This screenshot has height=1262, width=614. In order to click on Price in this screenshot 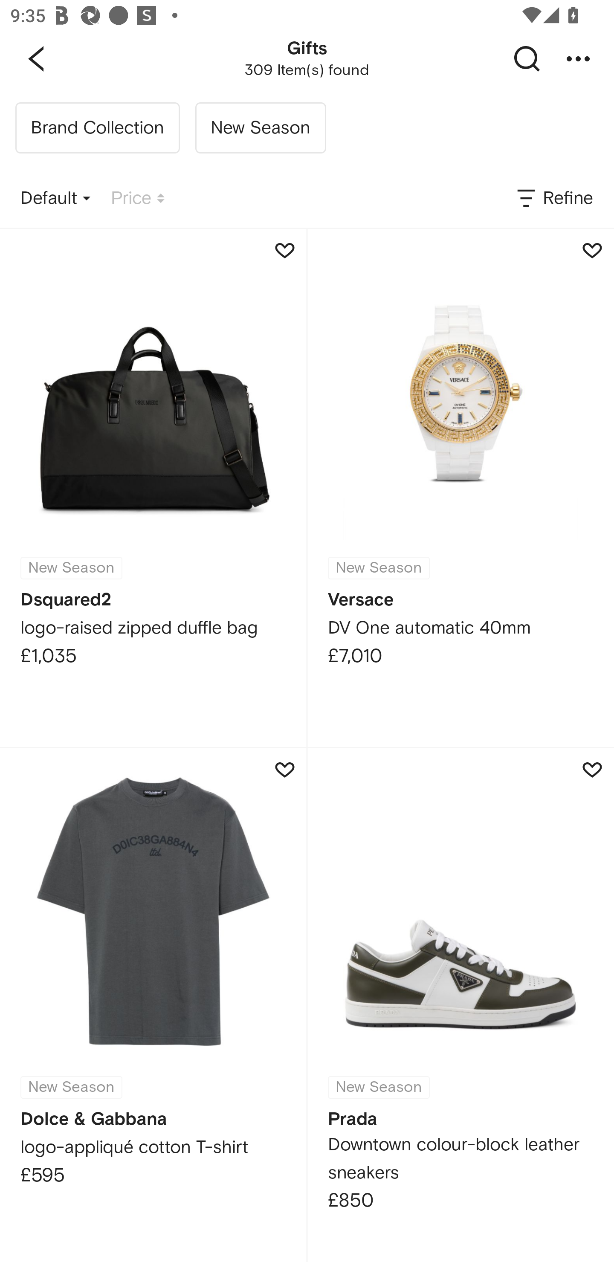, I will do `click(138, 199)`.